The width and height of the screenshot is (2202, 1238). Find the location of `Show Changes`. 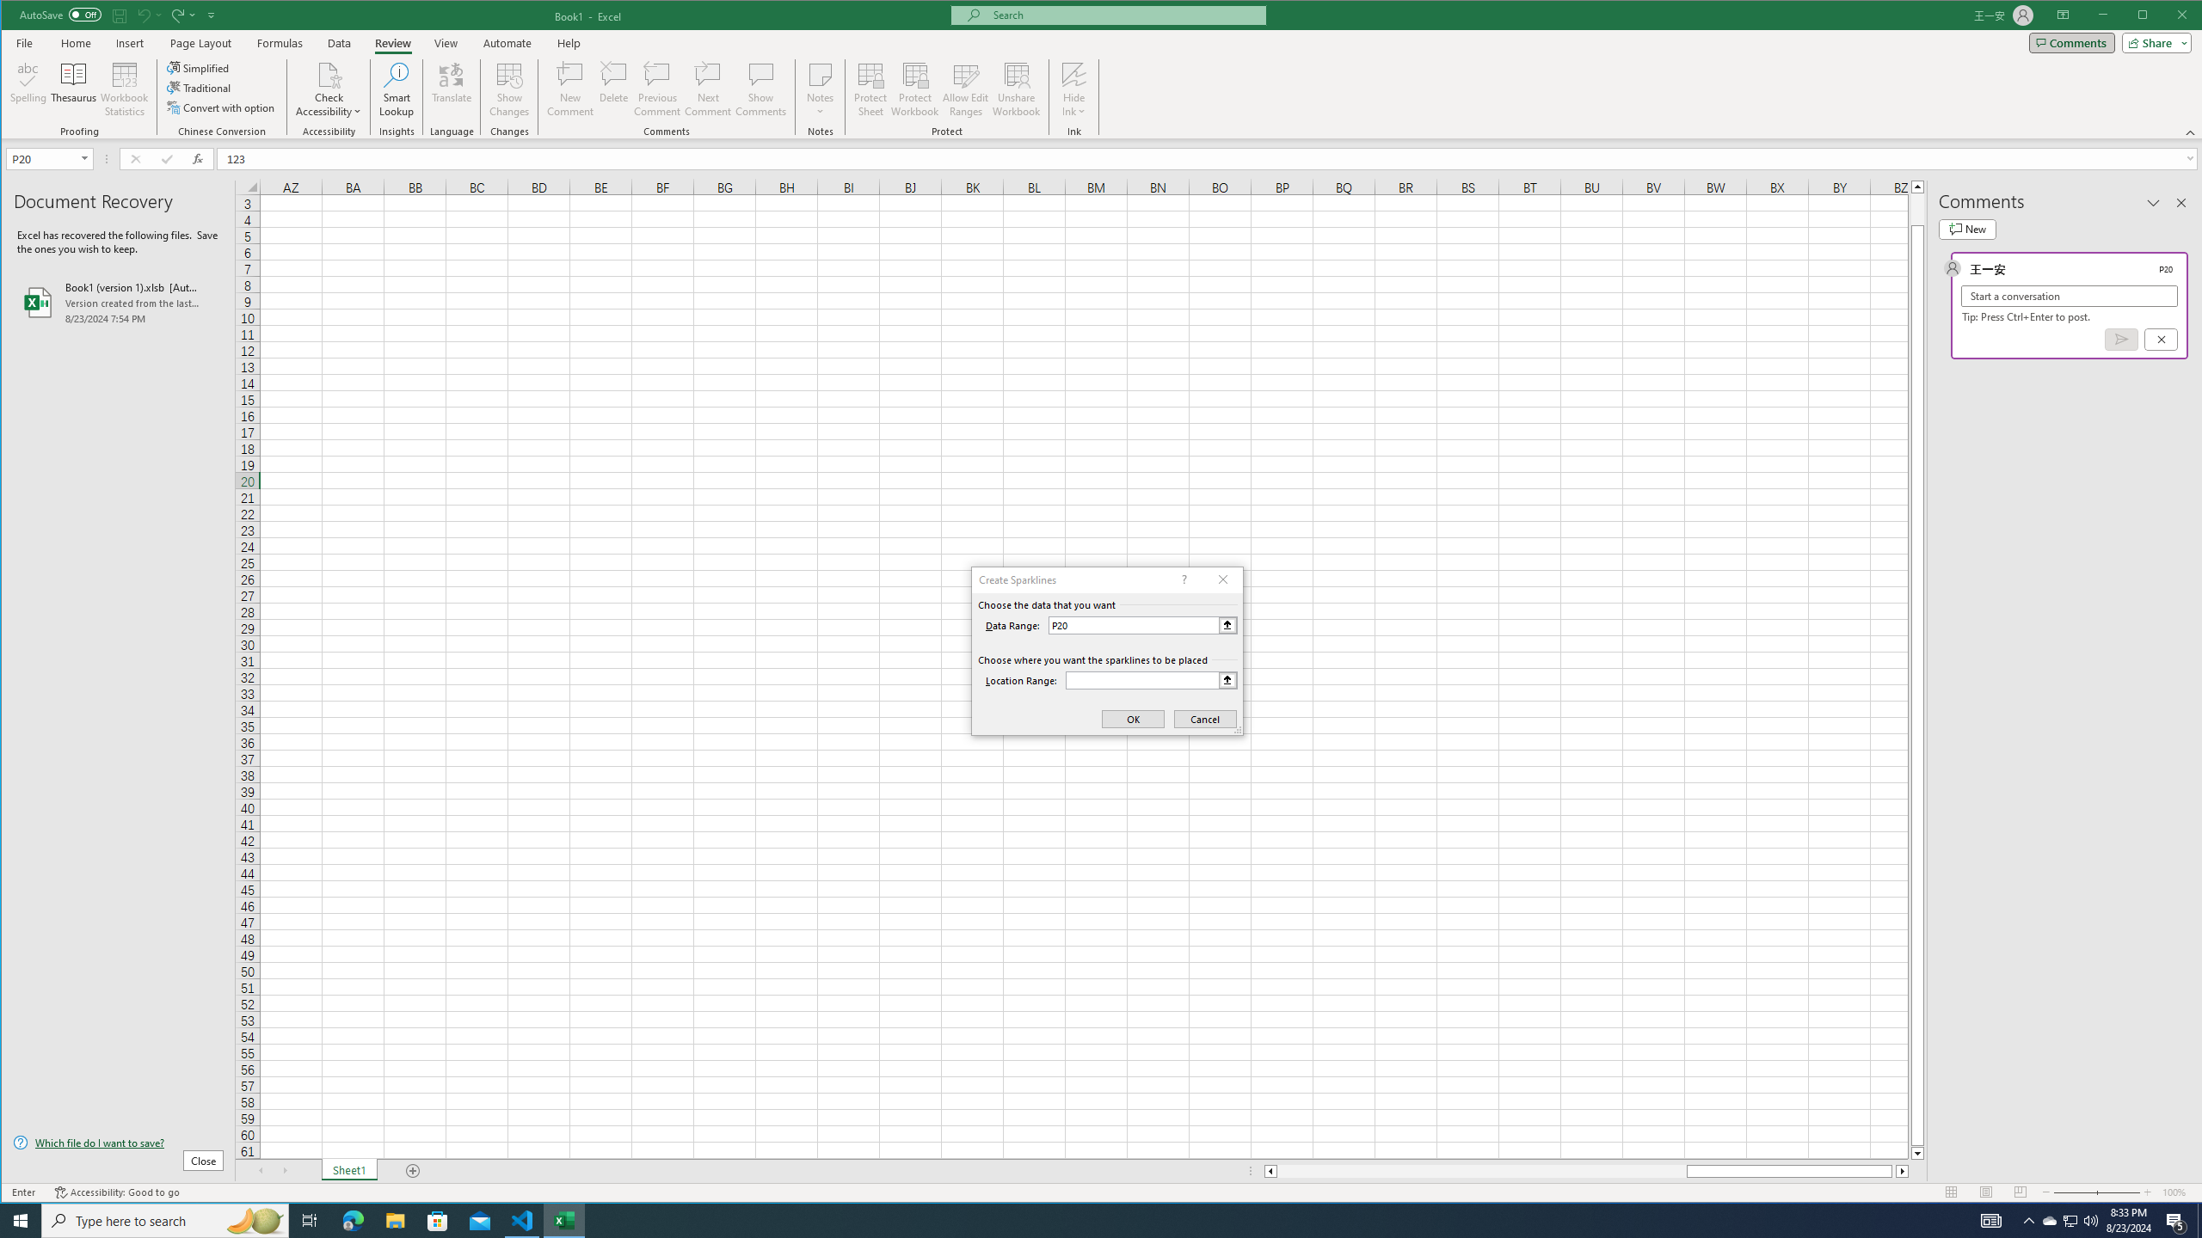

Show Changes is located at coordinates (507, 89).